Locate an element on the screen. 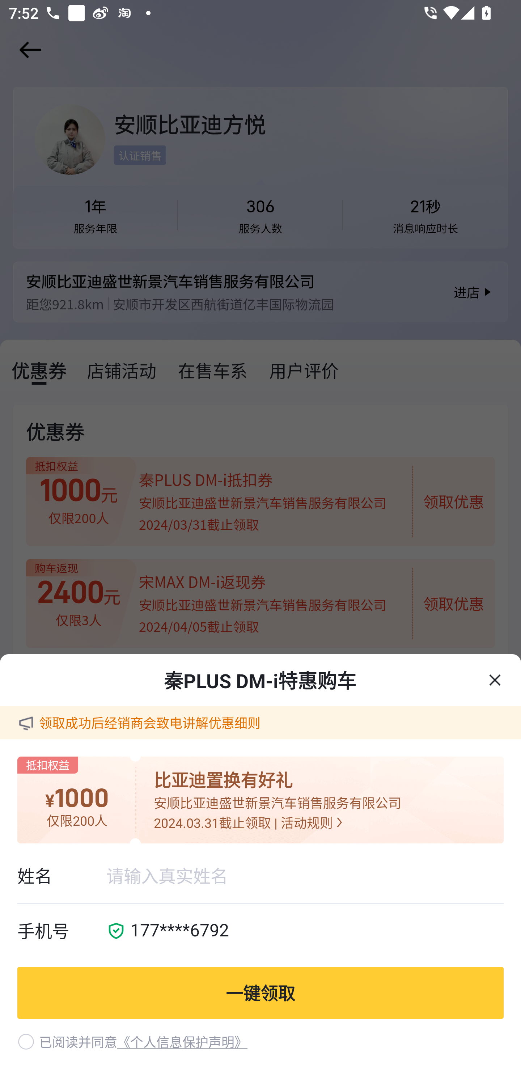 This screenshot has width=521, height=1071. 手机号 is located at coordinates (62, 931).